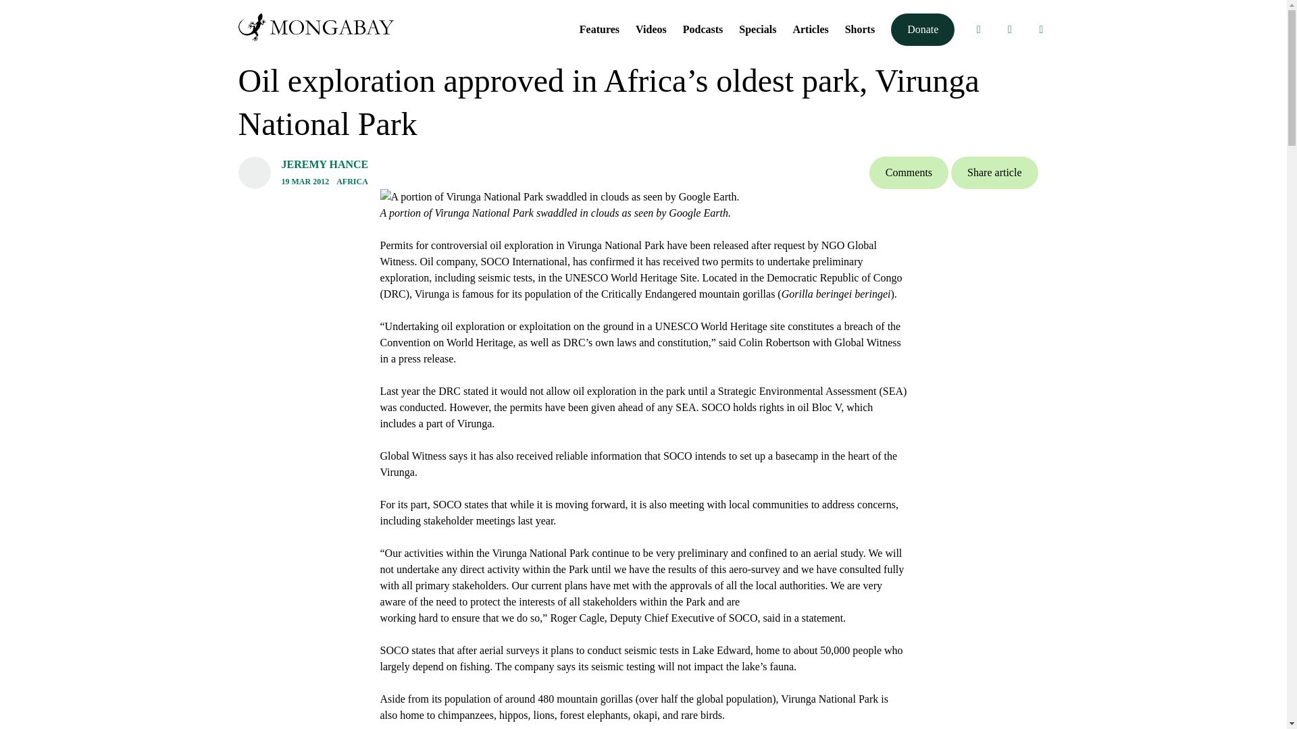  I want to click on Videos, so click(651, 28).